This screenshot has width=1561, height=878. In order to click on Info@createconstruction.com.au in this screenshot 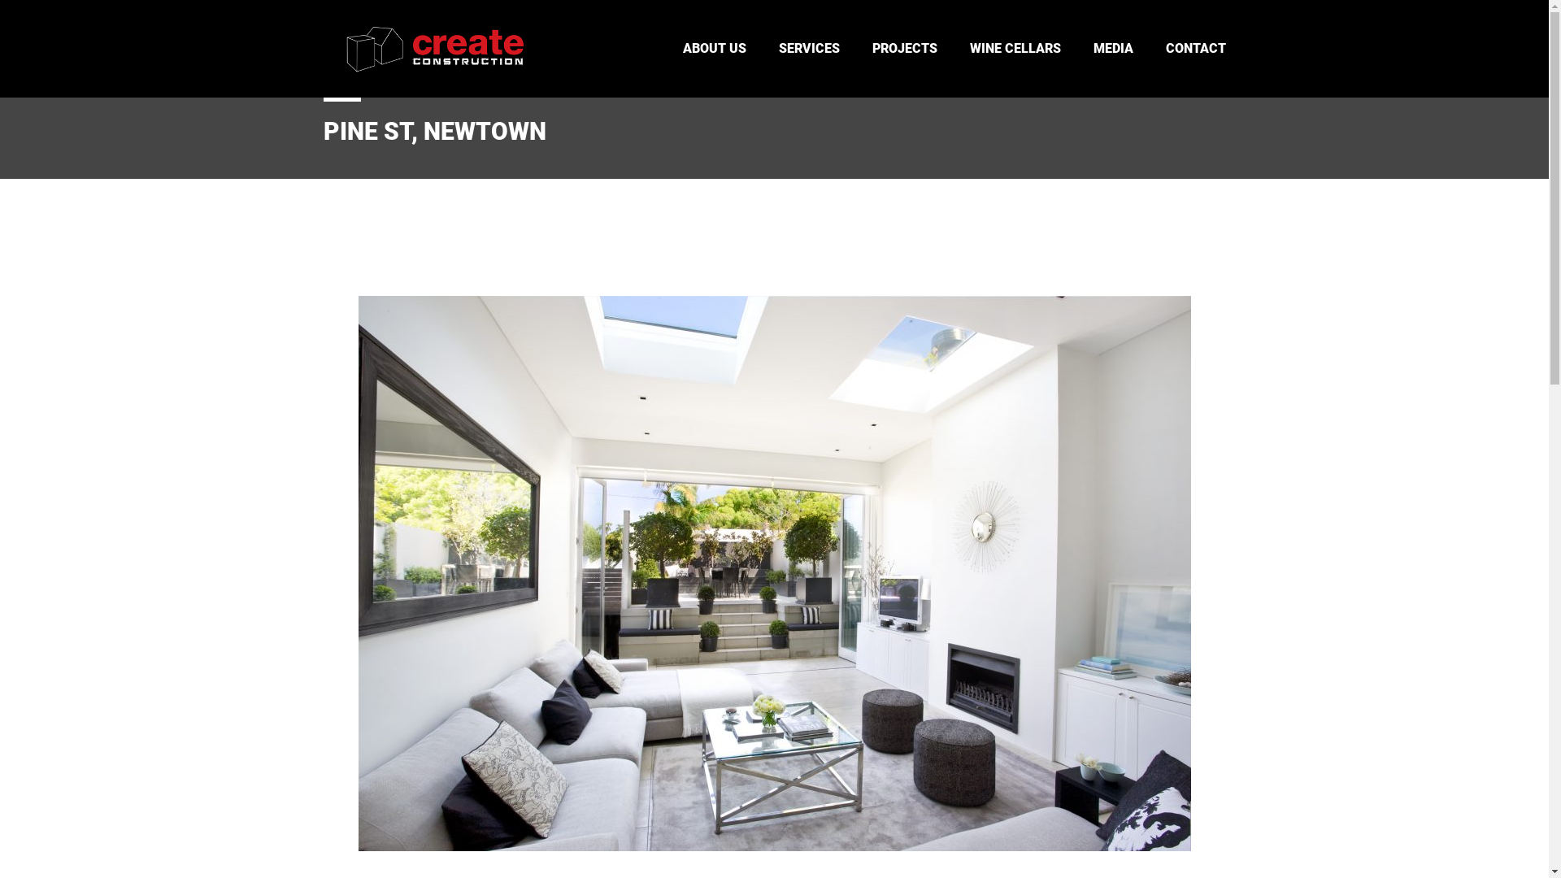, I will do `click(433, 711)`.